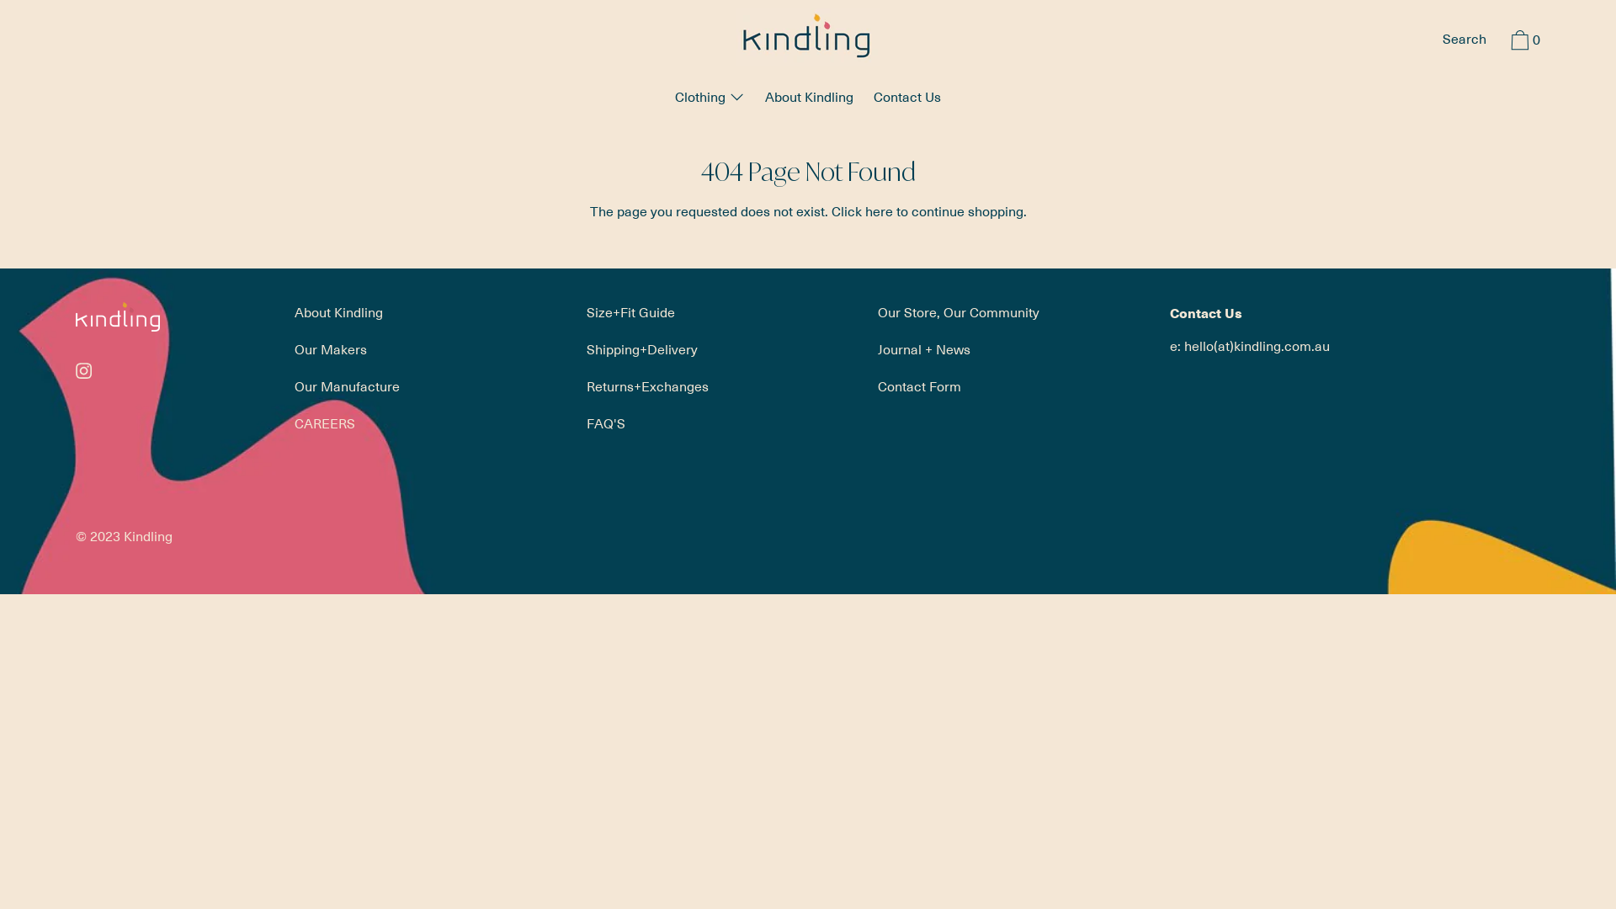 The image size is (1616, 909). Describe the element at coordinates (879, 211) in the screenshot. I see `here` at that location.